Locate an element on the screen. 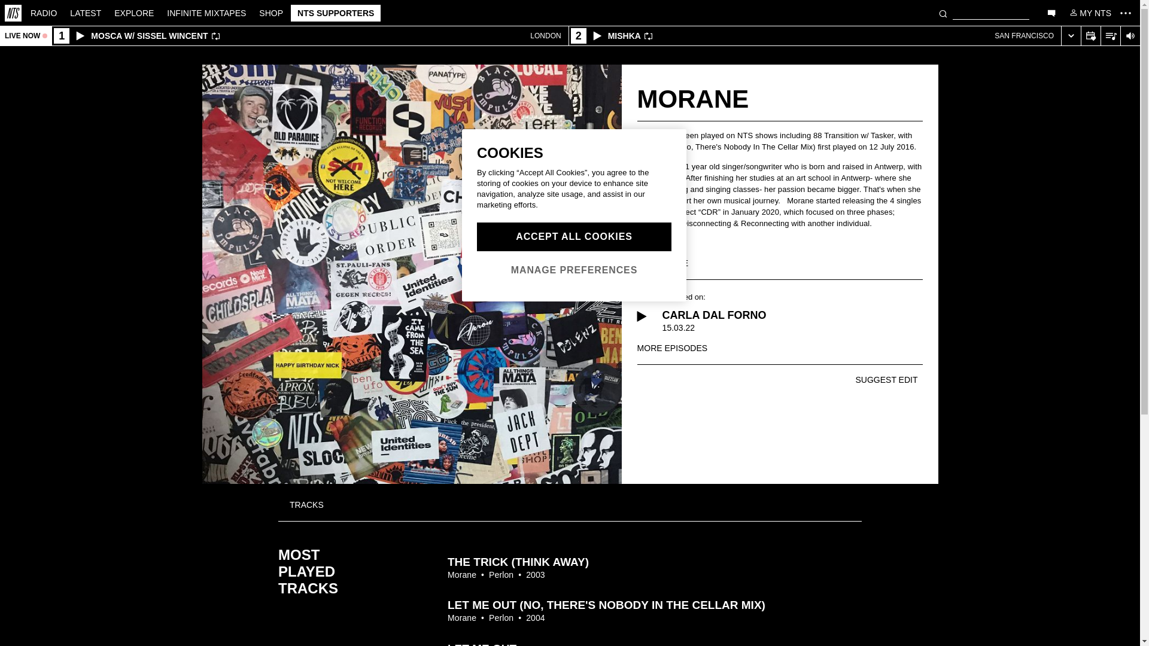  MY NTS is located at coordinates (814, 36).